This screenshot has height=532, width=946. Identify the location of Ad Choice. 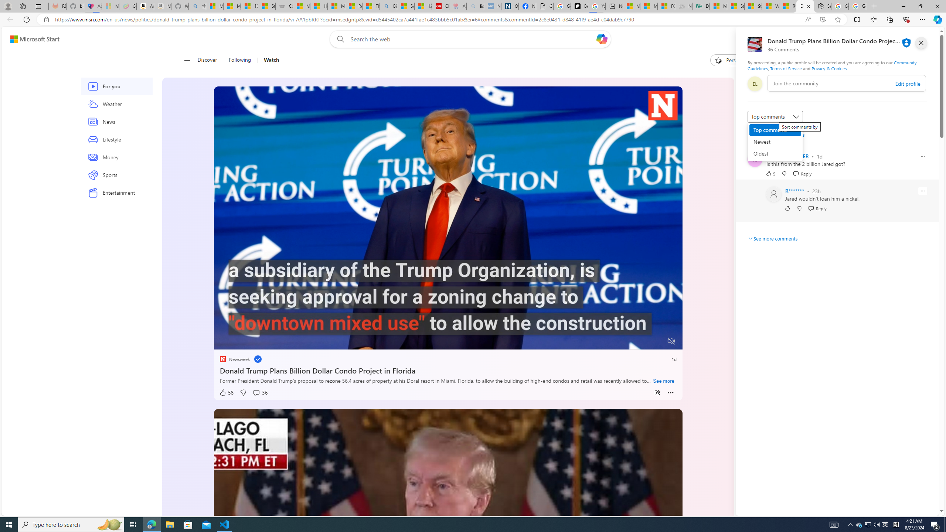
(845, 391).